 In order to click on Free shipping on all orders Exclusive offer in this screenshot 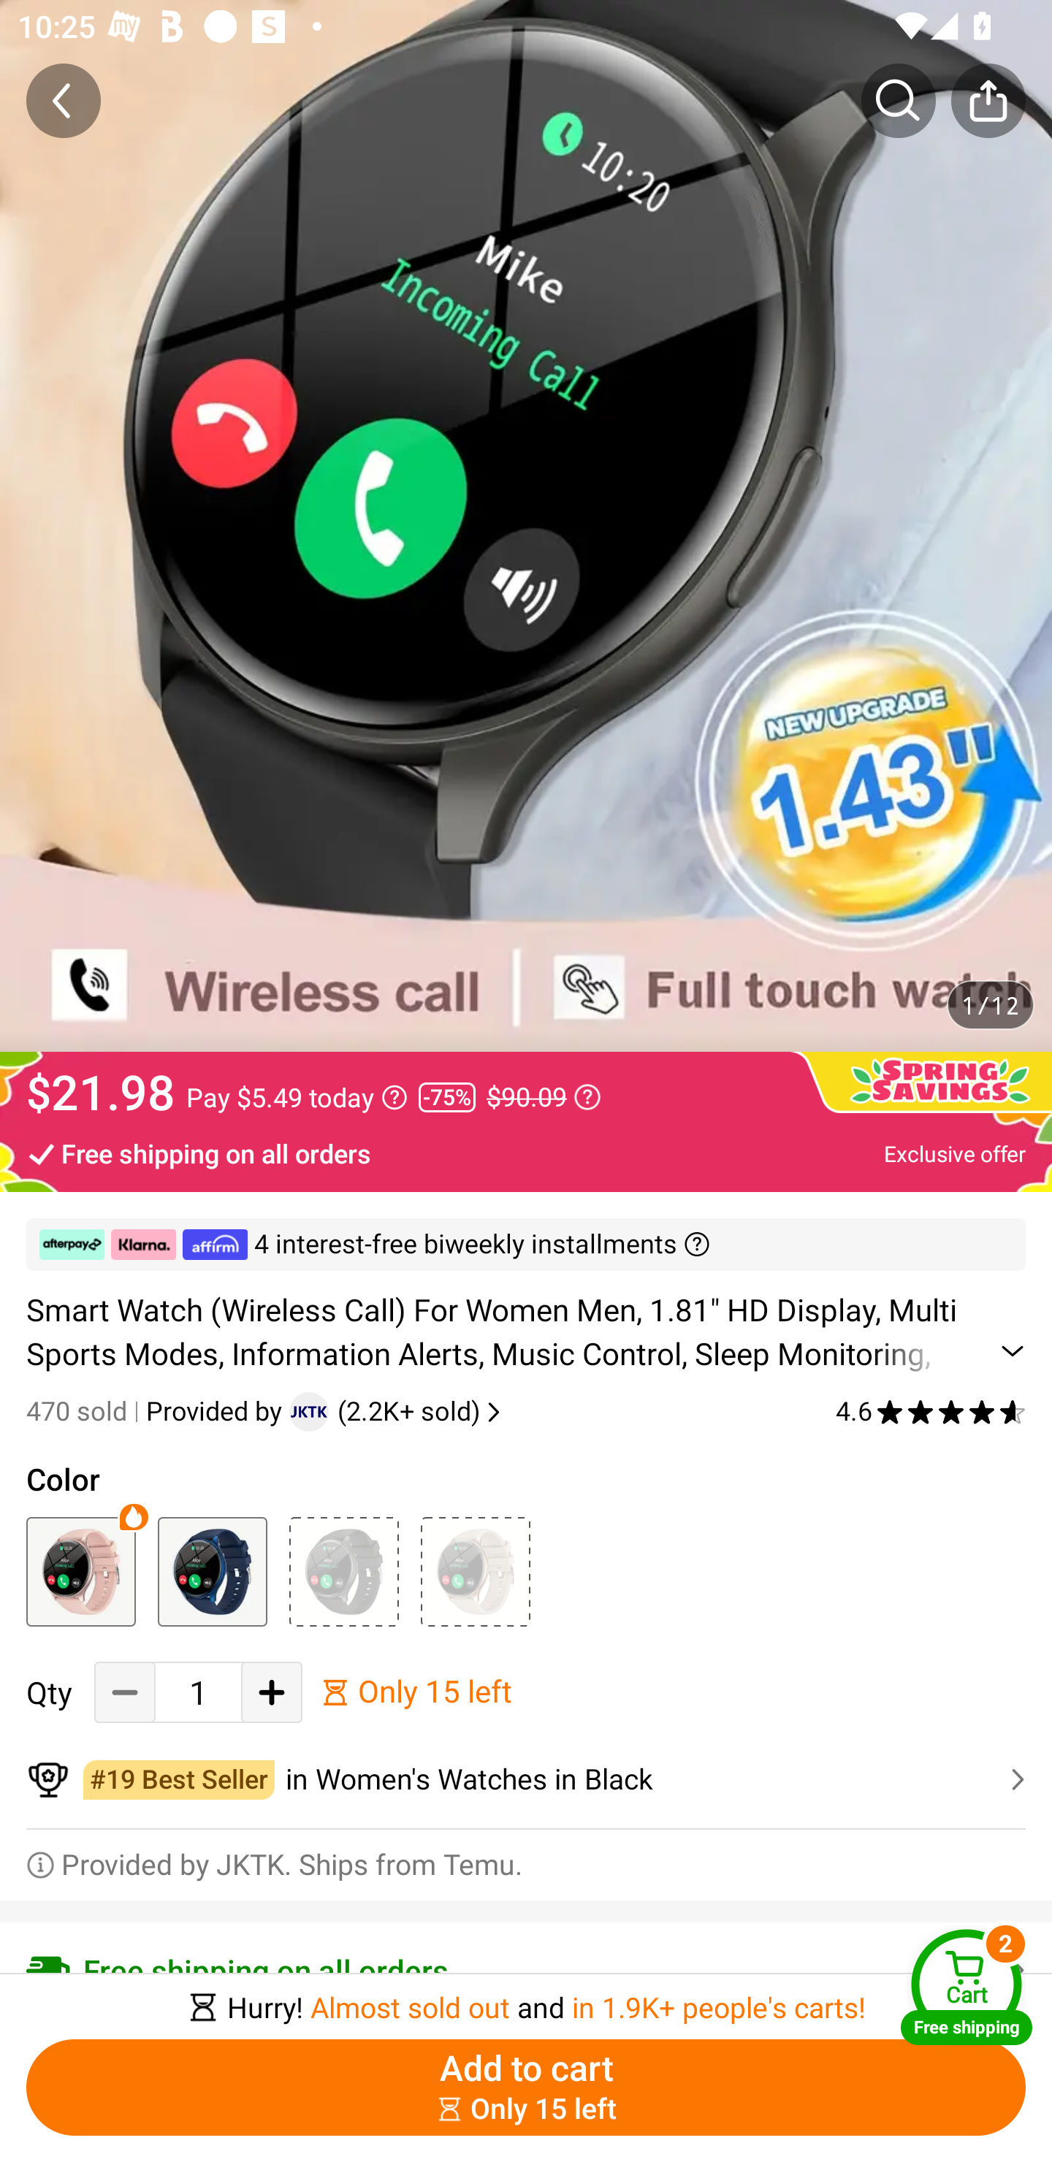, I will do `click(526, 1153)`.